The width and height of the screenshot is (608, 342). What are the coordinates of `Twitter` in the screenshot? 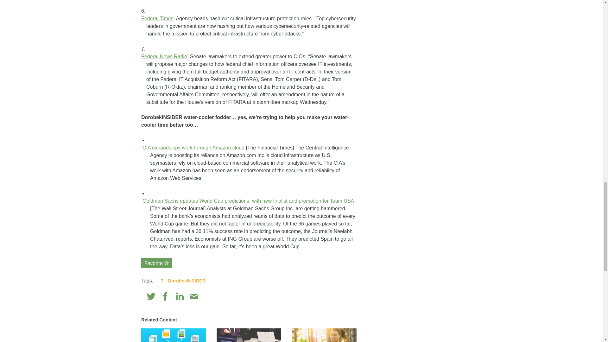 It's located at (151, 296).